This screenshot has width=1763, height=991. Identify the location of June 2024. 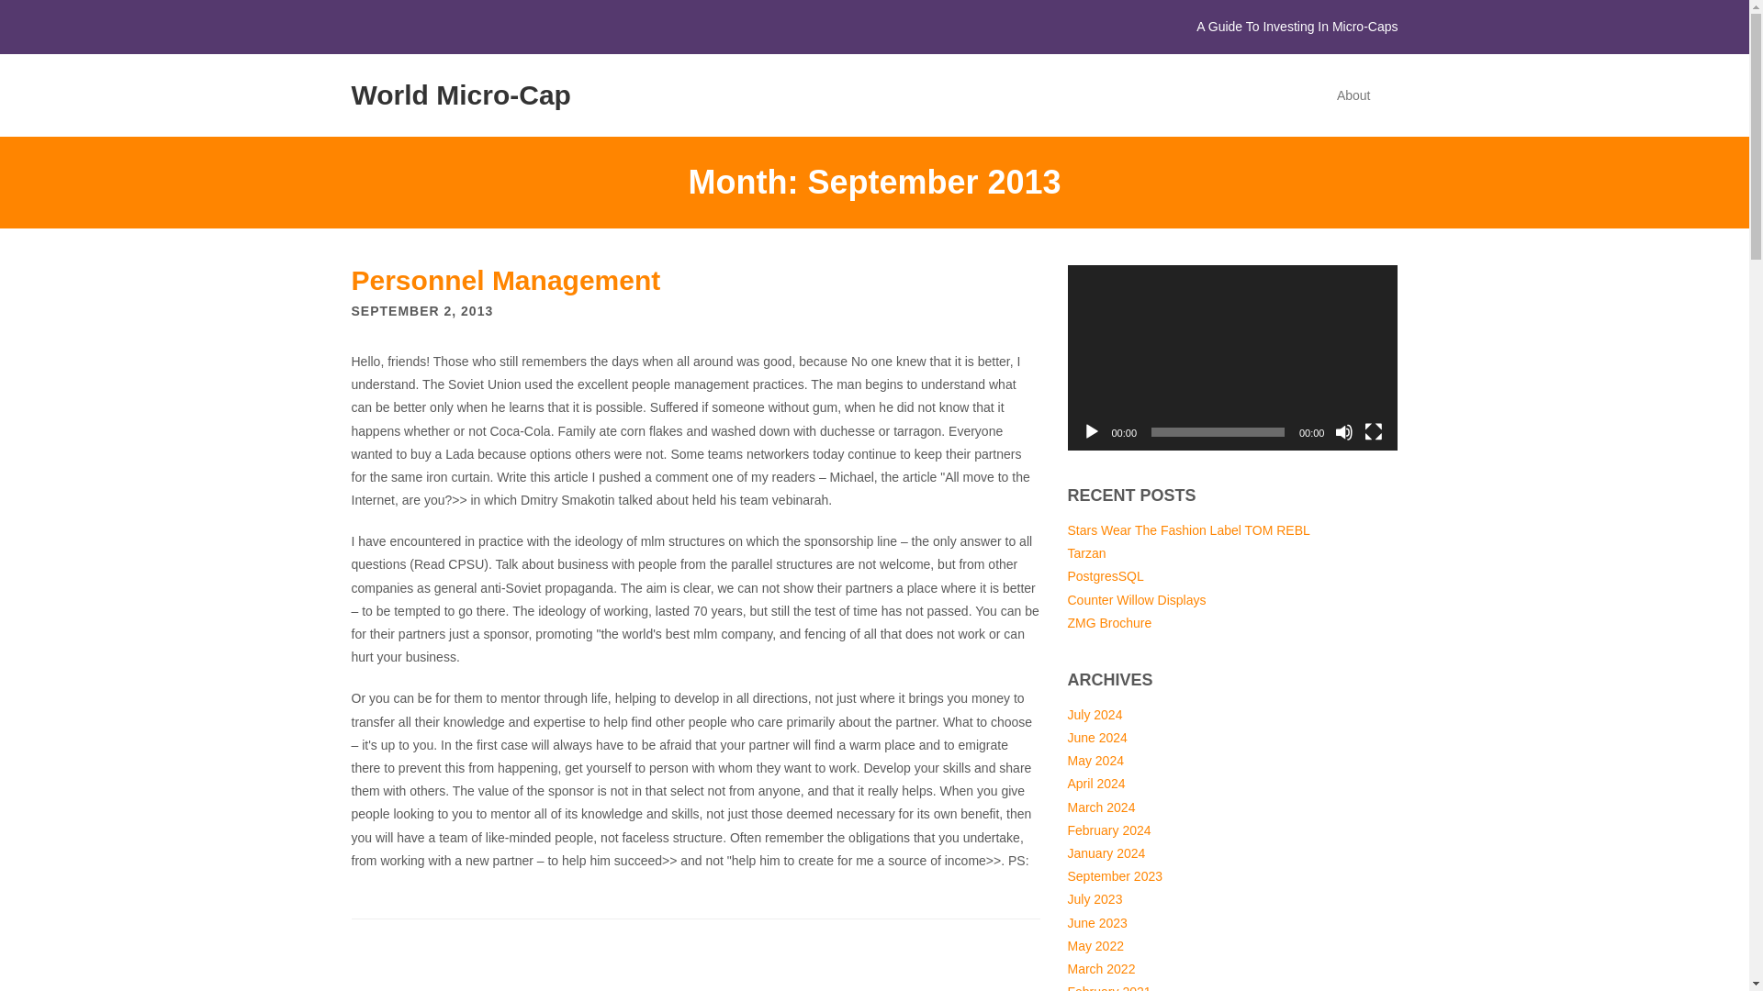
(1096, 738).